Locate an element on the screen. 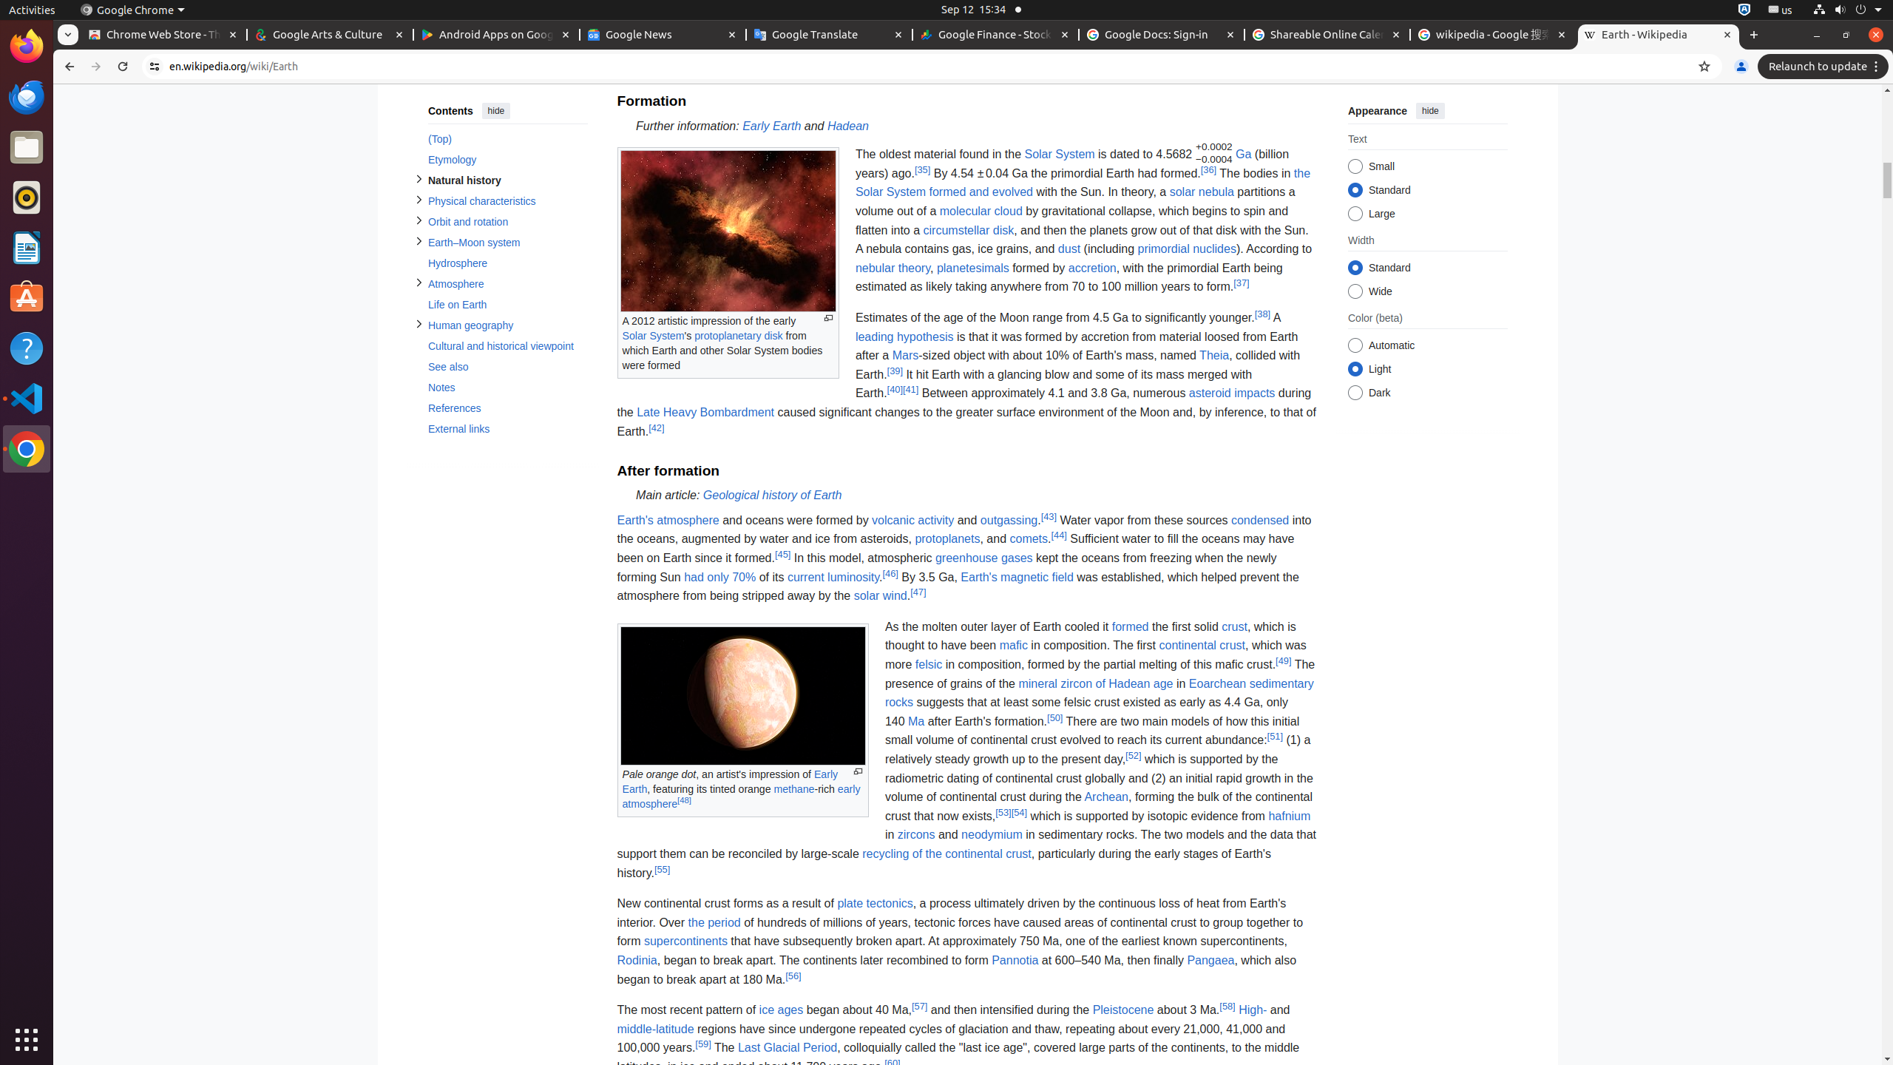 The width and height of the screenshot is (1893, 1065). Thunderbird Mail is located at coordinates (27, 97).